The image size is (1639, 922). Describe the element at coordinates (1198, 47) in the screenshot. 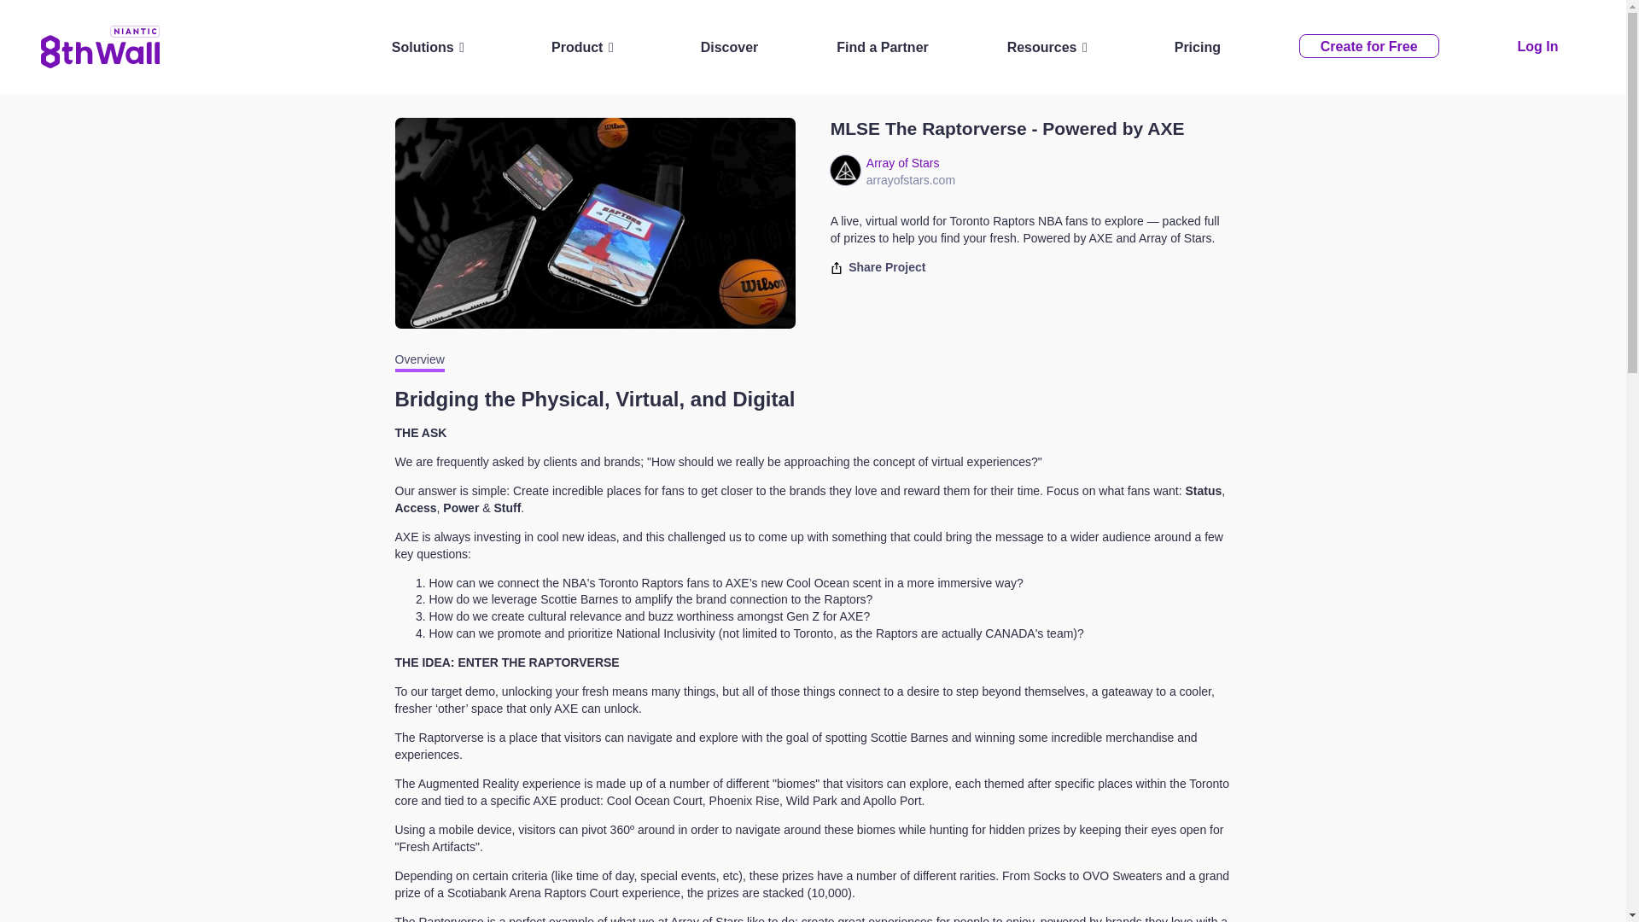

I see `Pricing` at that location.